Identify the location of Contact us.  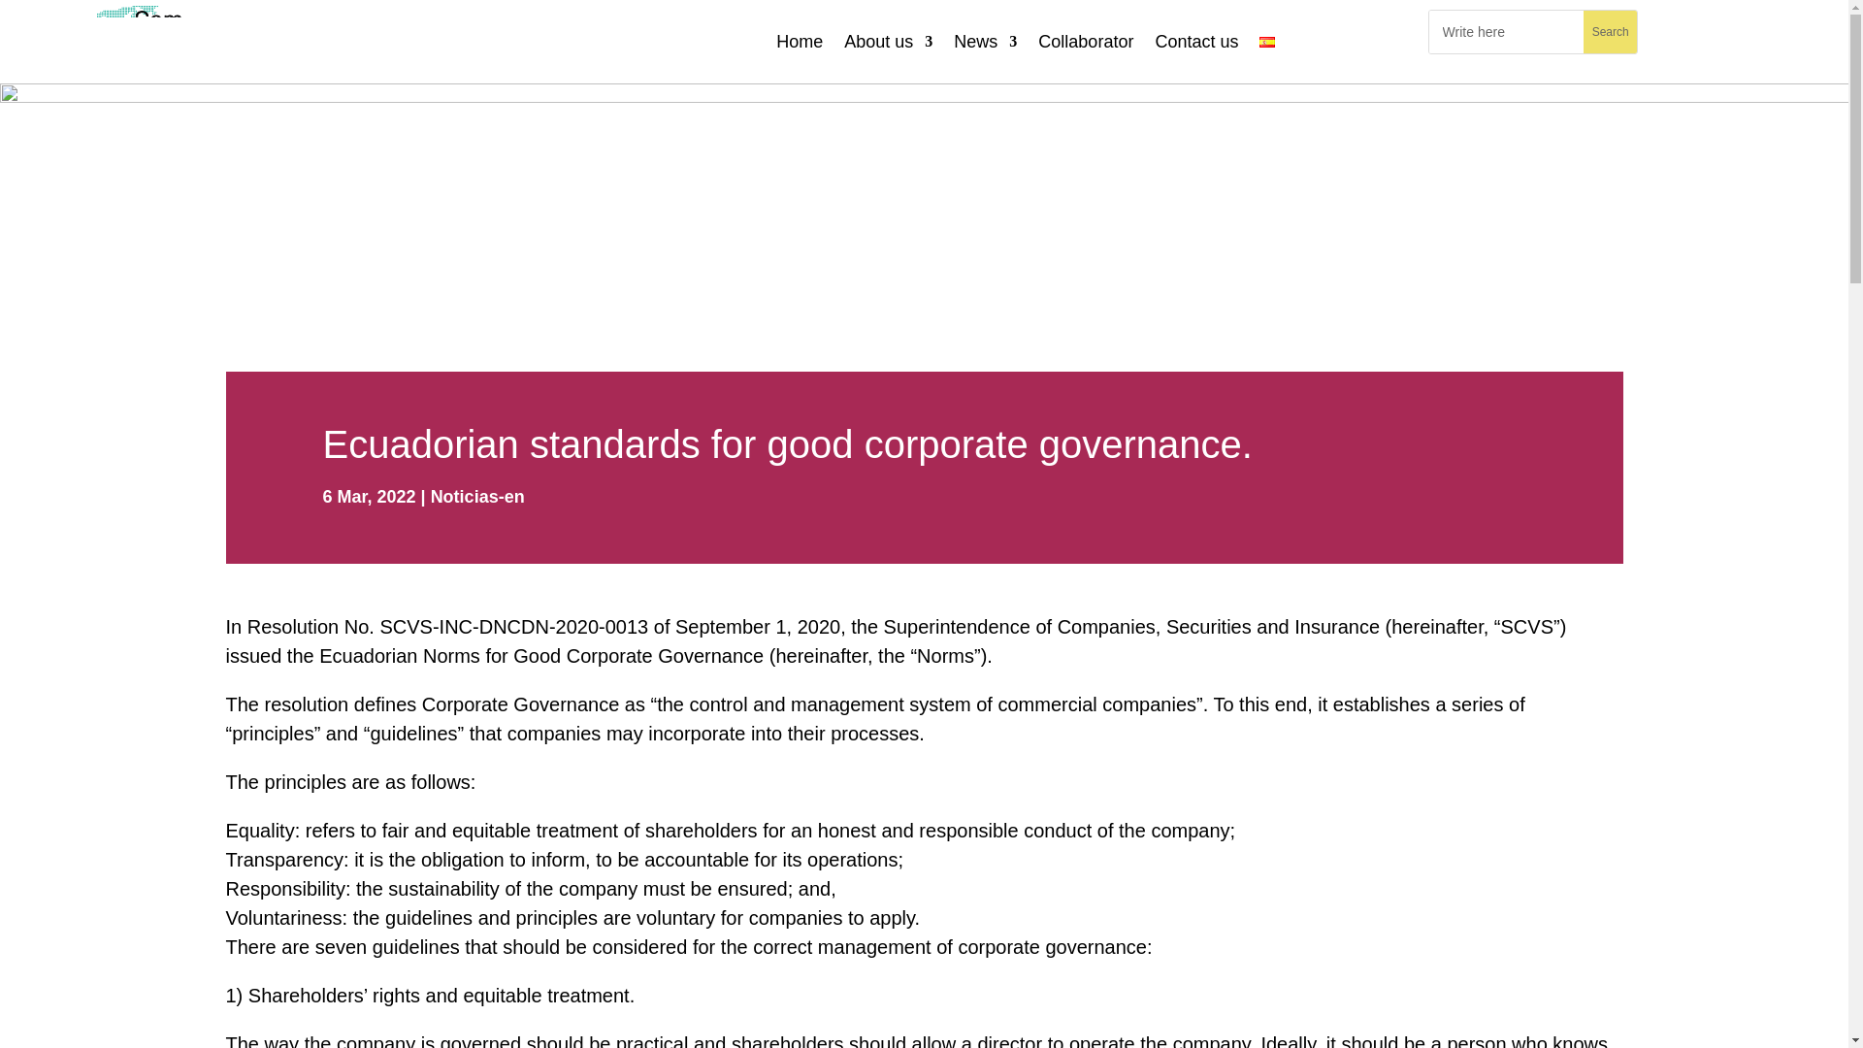
(1196, 42).